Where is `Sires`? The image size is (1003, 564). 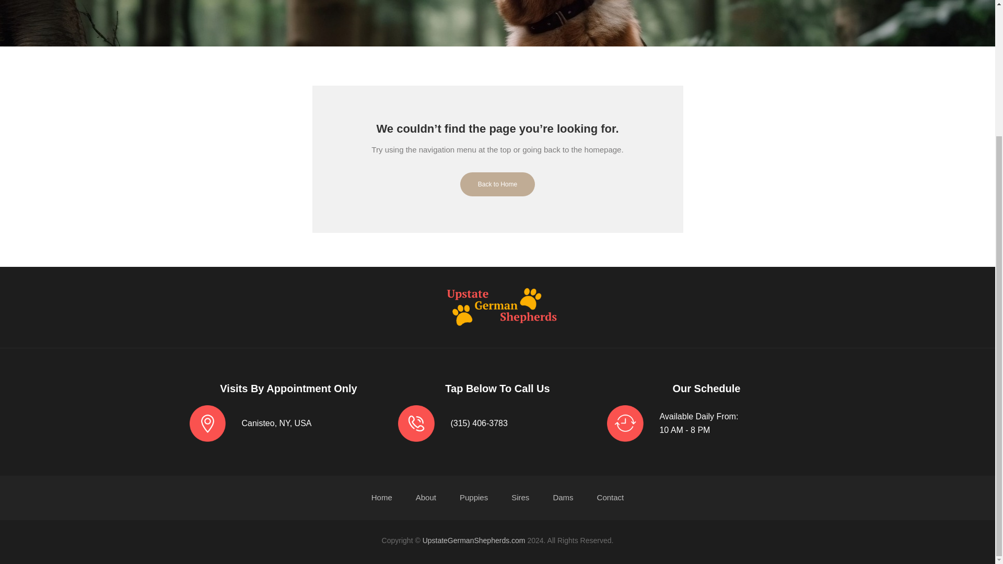
Sires is located at coordinates (520, 497).